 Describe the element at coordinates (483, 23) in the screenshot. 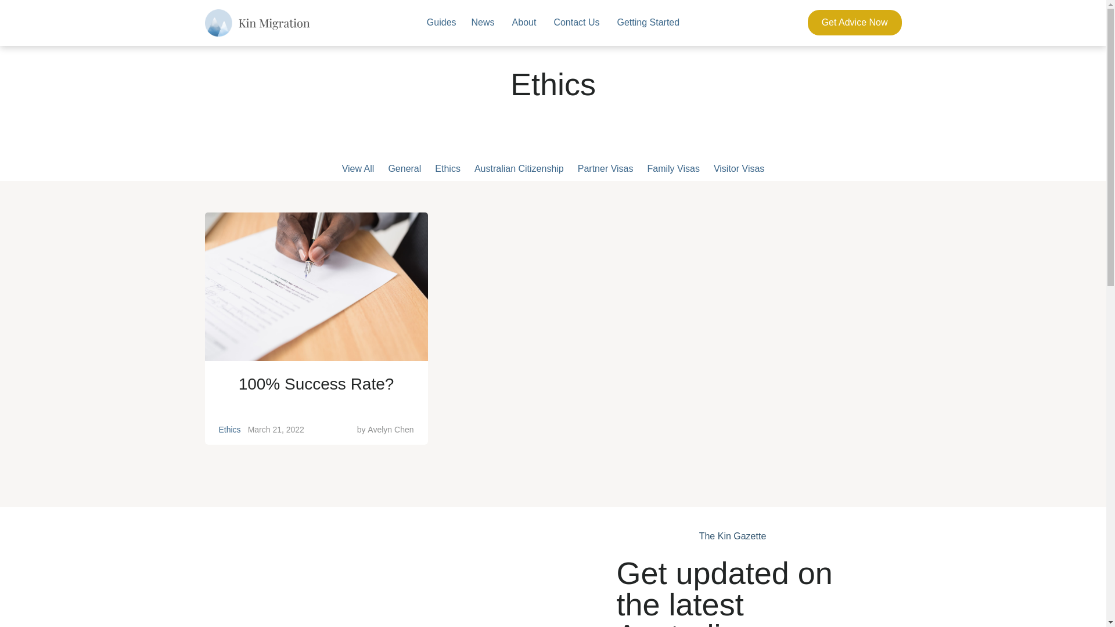

I see `News` at that location.